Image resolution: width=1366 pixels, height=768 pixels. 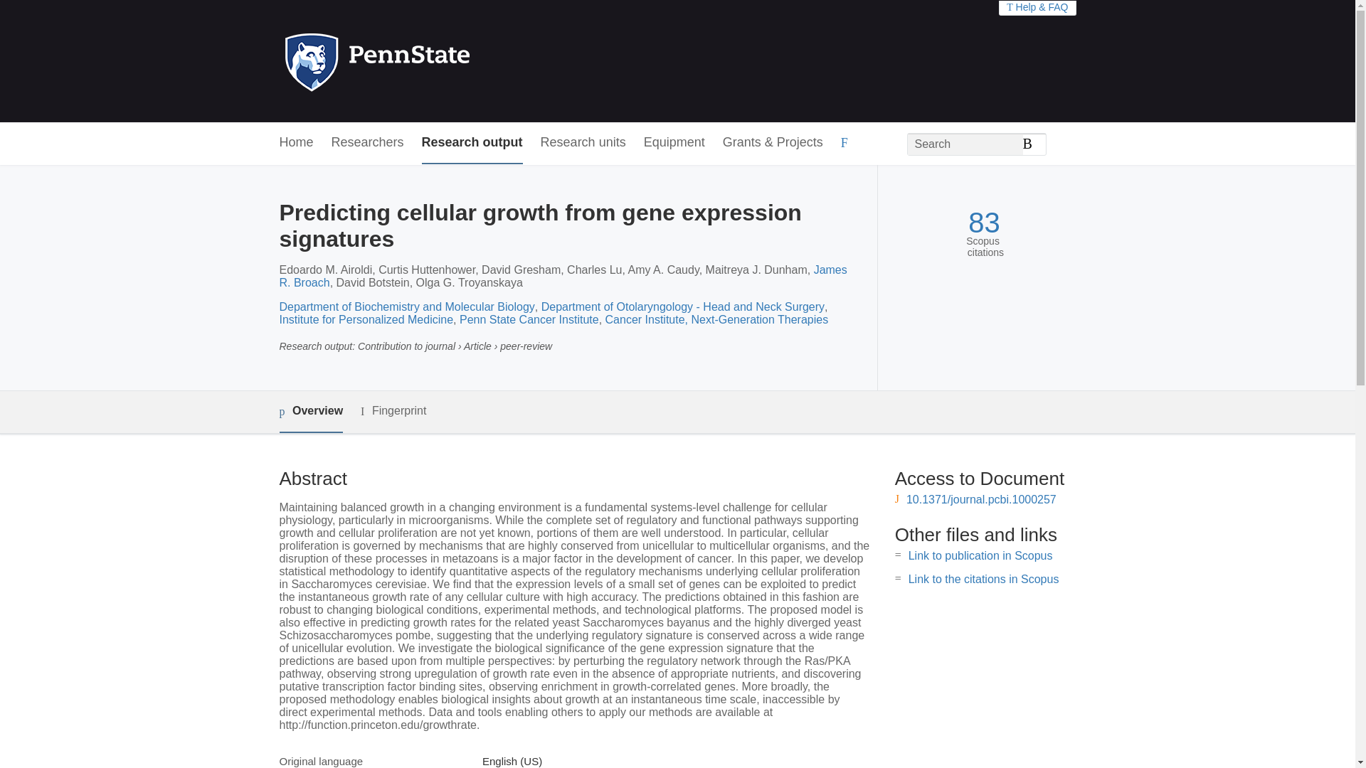 I want to click on Link to the citations in Scopus, so click(x=983, y=579).